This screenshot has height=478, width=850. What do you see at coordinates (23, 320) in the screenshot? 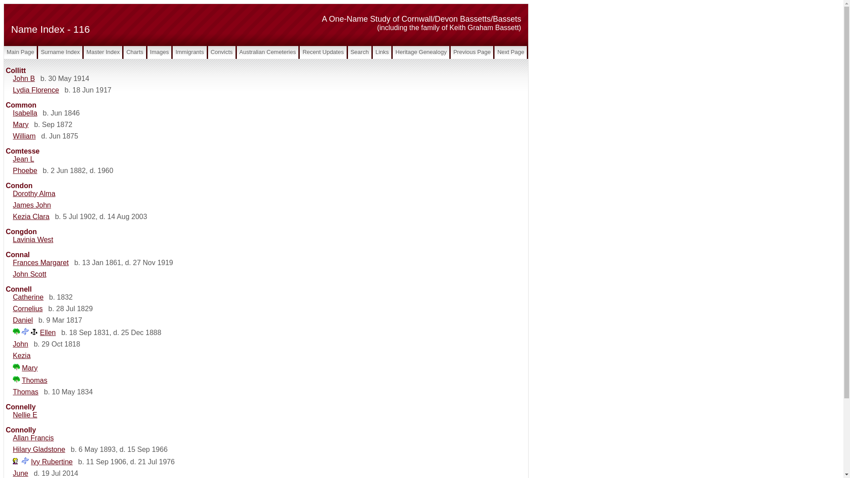
I see `Daniel` at bounding box center [23, 320].